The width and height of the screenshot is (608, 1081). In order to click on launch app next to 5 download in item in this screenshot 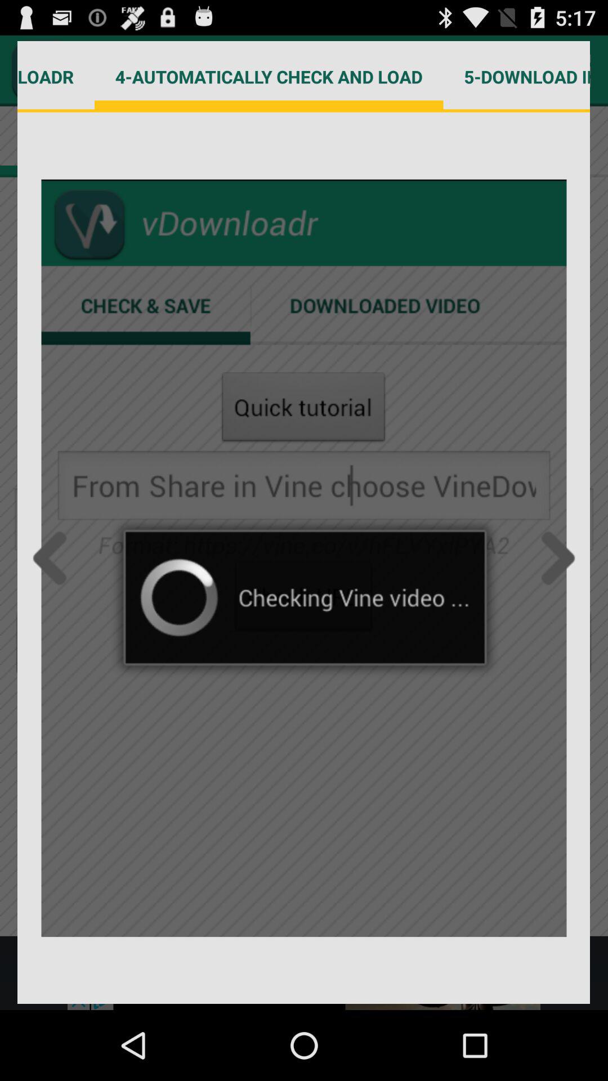, I will do `click(269, 77)`.